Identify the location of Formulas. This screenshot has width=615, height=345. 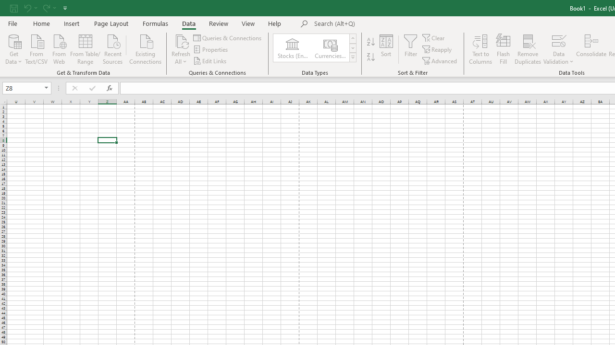
(155, 23).